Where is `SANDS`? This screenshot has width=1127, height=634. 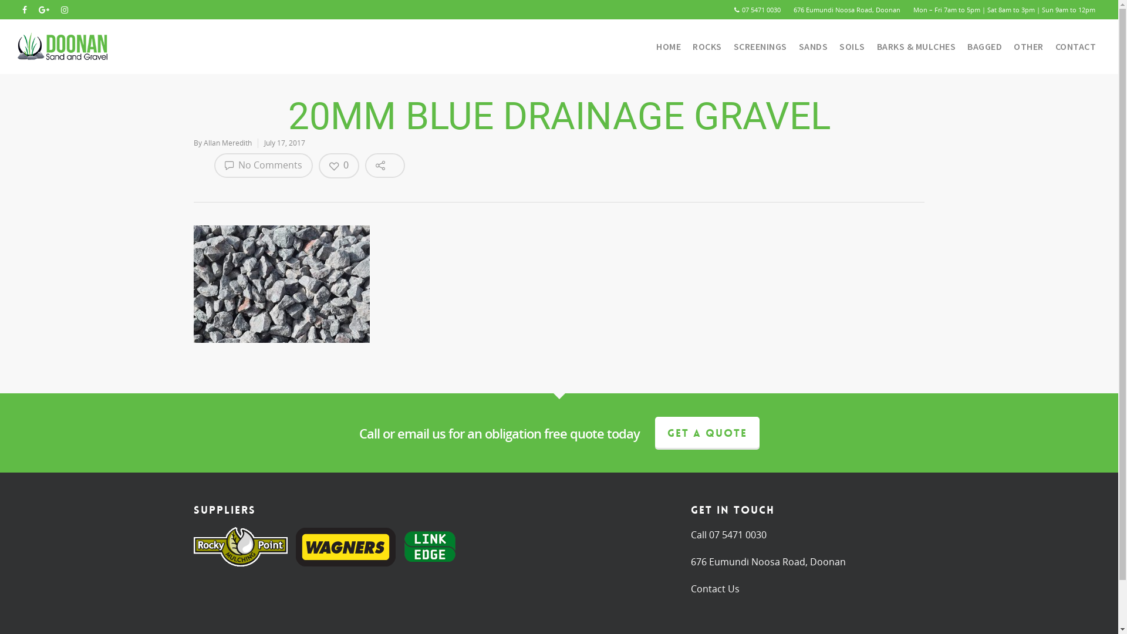
SANDS is located at coordinates (813, 52).